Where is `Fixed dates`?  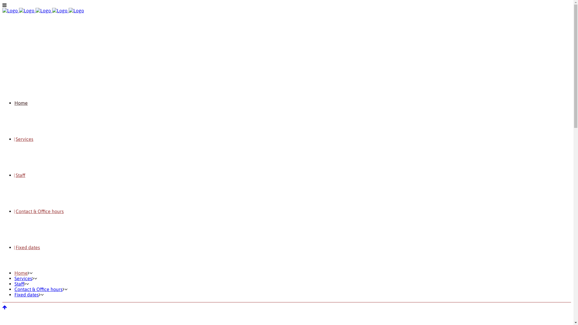 Fixed dates is located at coordinates (26, 295).